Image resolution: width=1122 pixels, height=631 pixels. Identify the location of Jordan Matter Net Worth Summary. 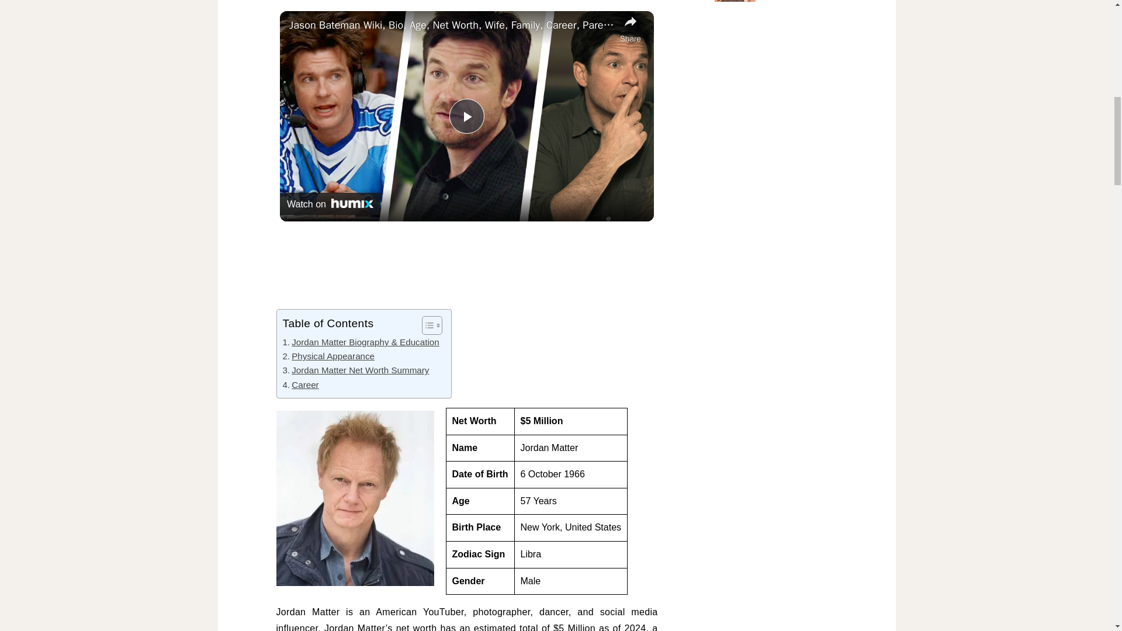
(356, 370).